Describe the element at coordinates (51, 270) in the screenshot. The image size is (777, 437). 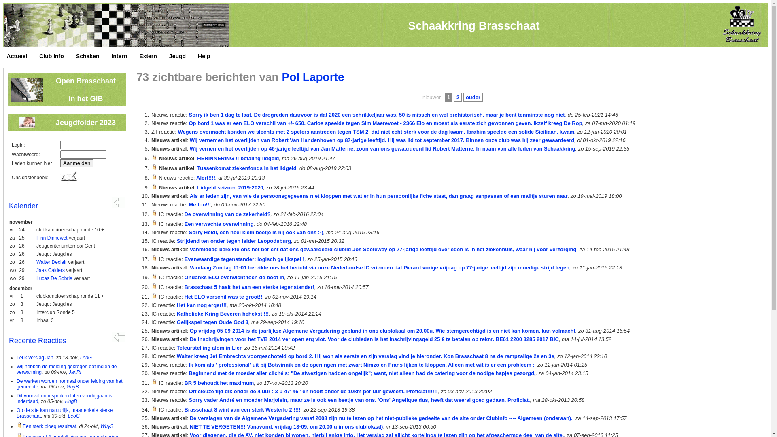
I see `Jaak Calders` at that location.